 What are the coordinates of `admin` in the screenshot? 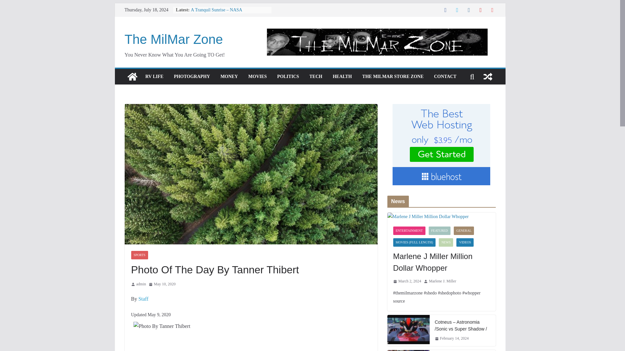 It's located at (141, 284).